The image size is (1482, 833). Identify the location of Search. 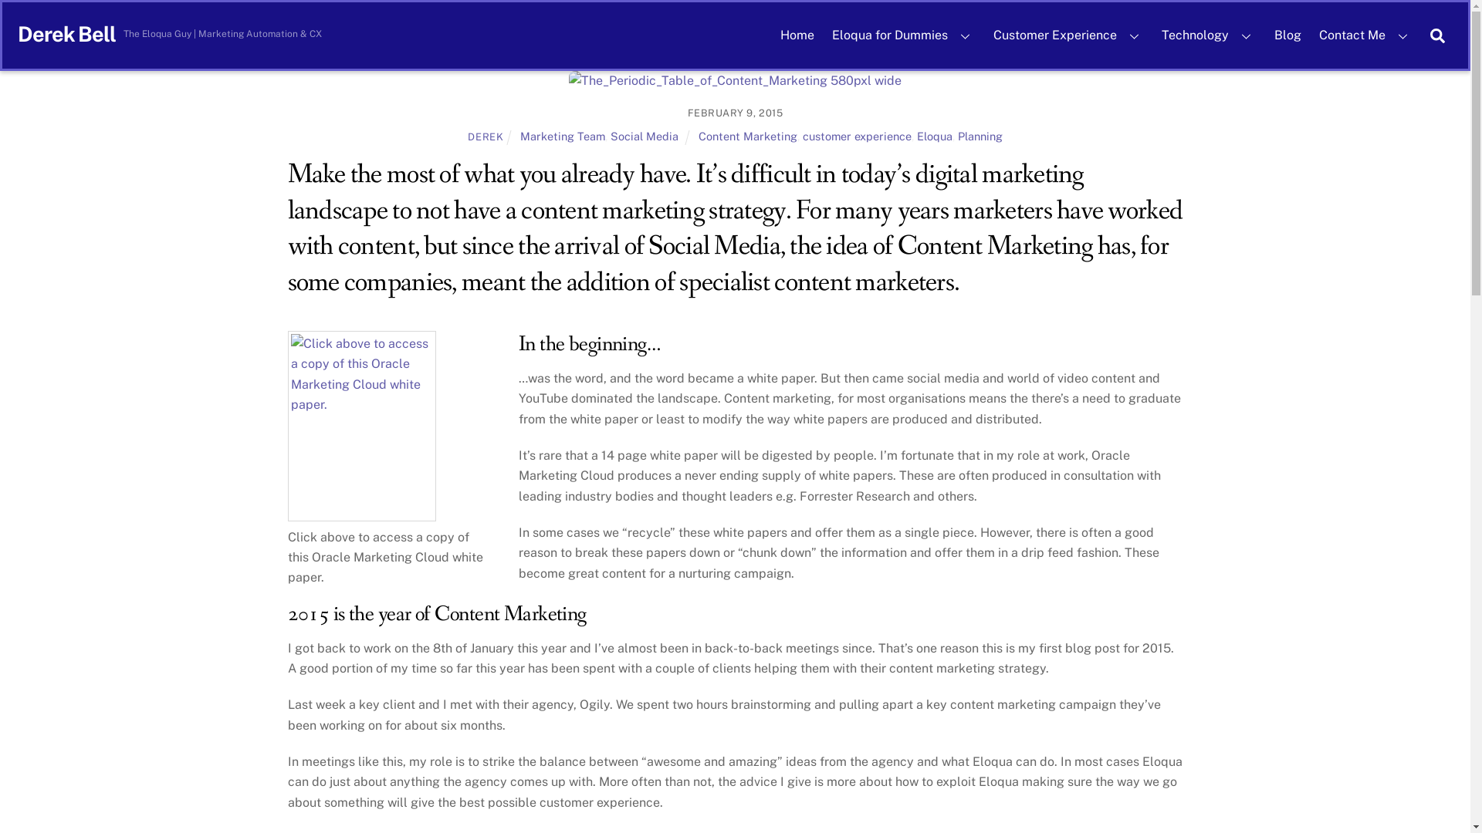
(1437, 35).